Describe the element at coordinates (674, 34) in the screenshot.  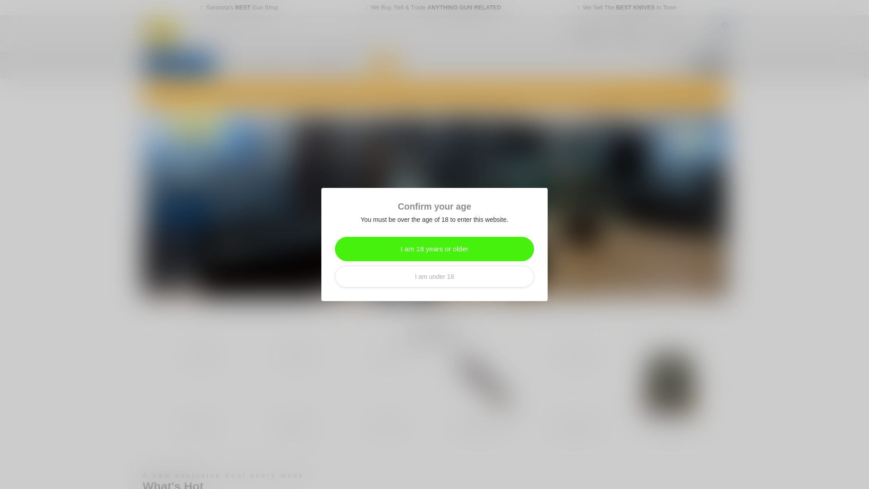
I see `Wish List` at that location.